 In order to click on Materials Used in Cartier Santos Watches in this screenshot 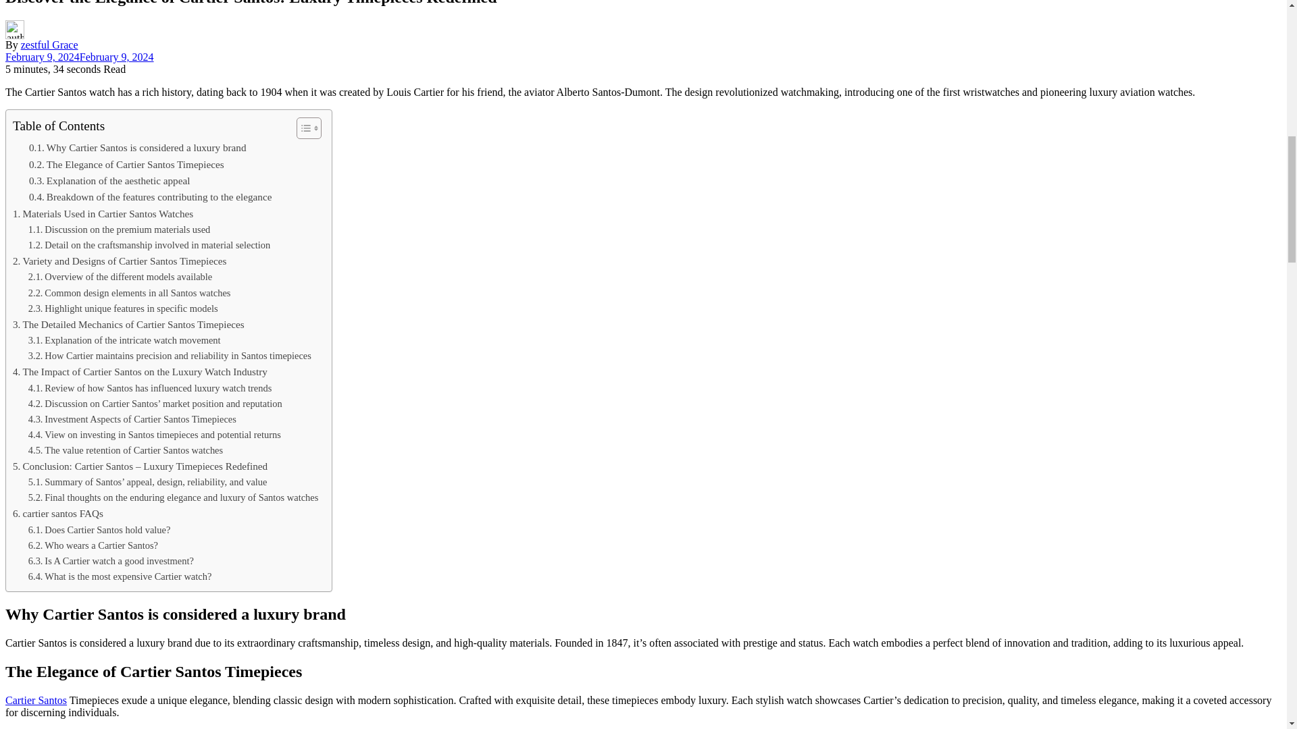, I will do `click(103, 213)`.